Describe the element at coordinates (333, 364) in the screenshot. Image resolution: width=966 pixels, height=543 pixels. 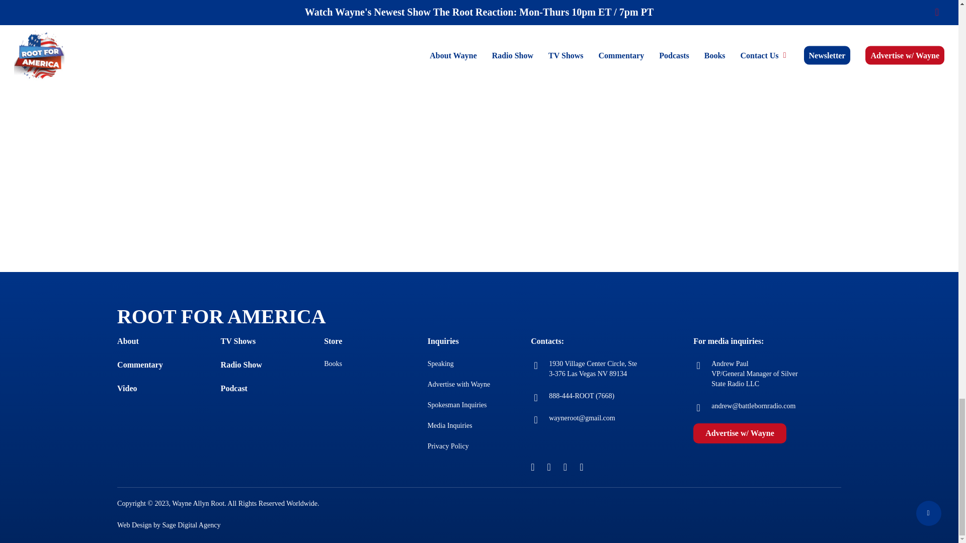
I see `Books` at that location.